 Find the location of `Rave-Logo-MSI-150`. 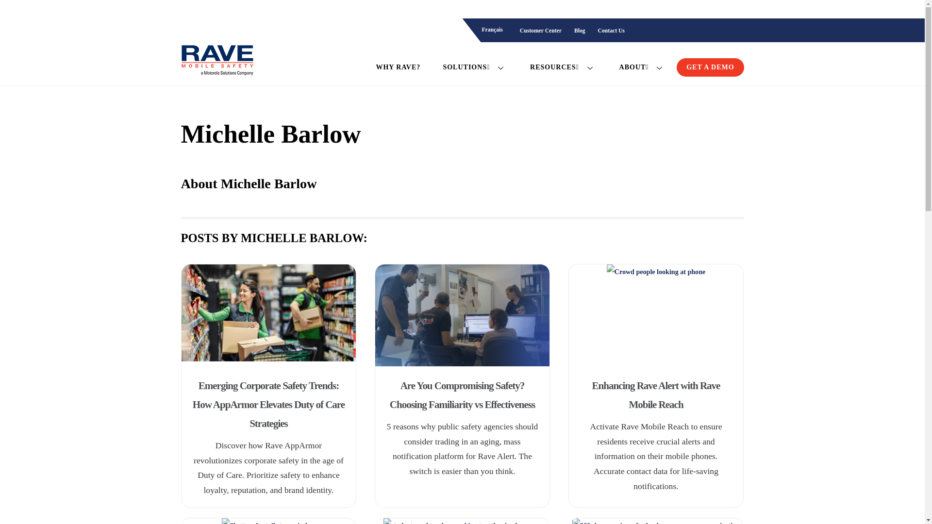

Rave-Logo-MSI-150 is located at coordinates (217, 60).